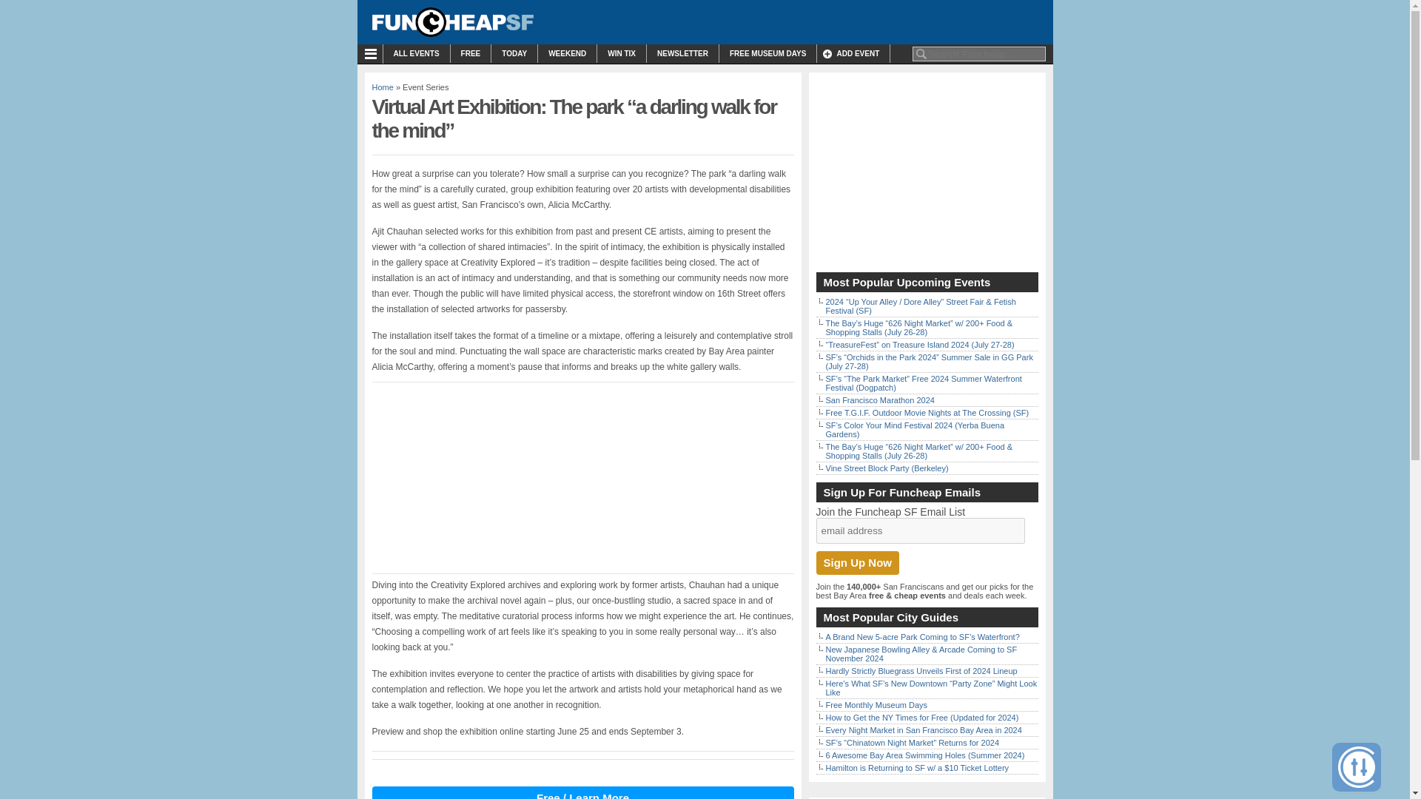 Image resolution: width=1421 pixels, height=799 pixels. I want to click on Sign Up Now, so click(857, 562).